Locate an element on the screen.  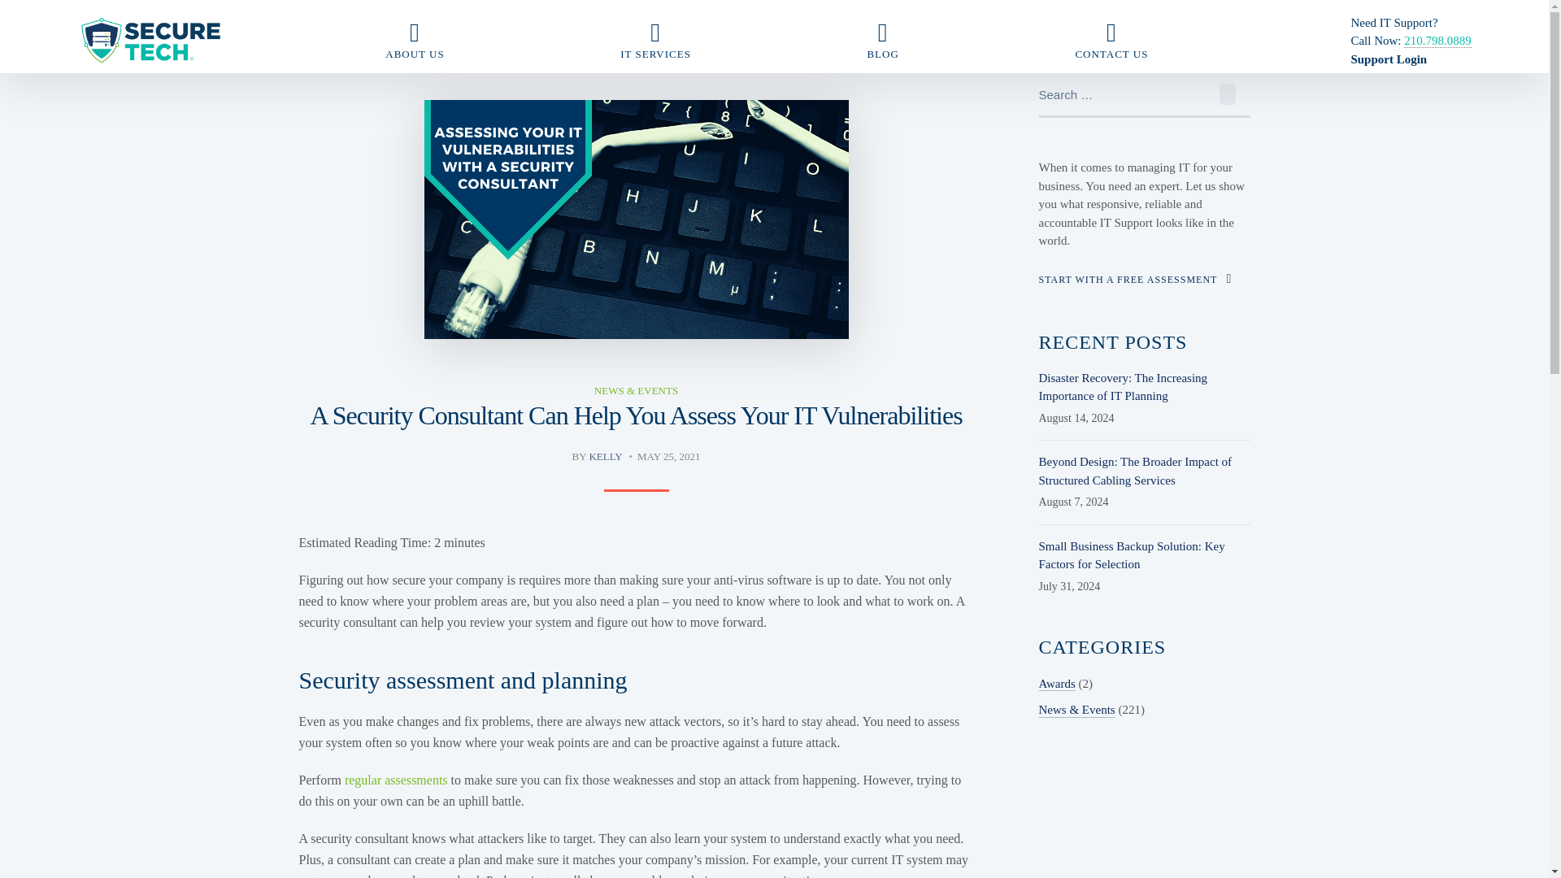
START WITH A FREE ASSESSMENT is located at coordinates (1136, 278).